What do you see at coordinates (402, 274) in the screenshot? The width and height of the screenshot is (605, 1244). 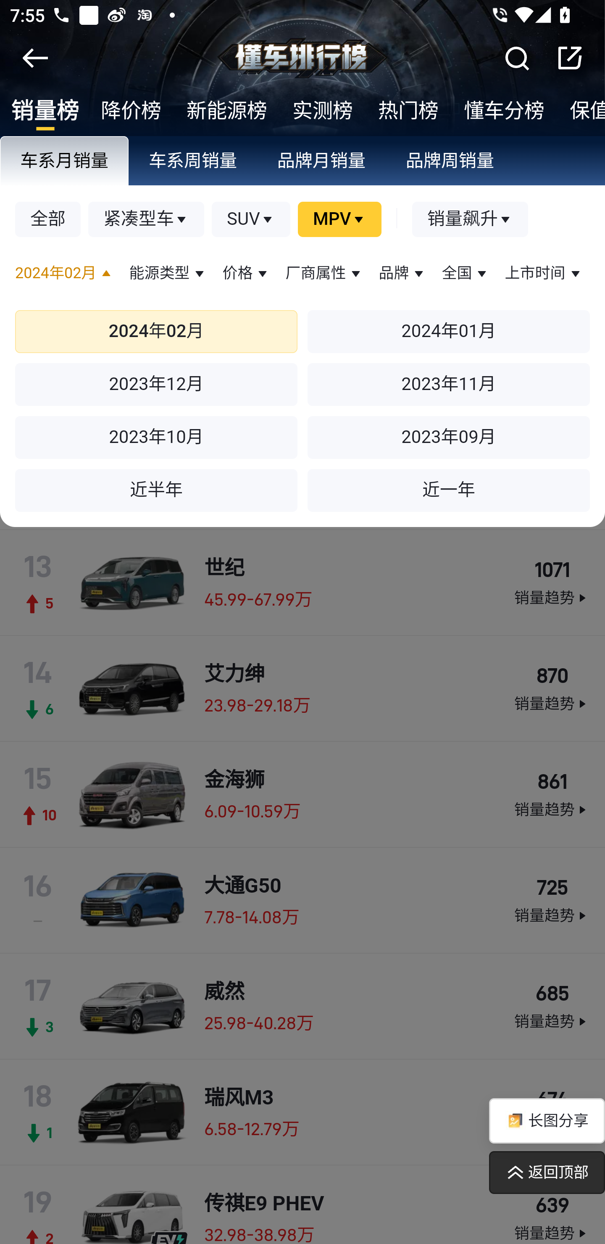 I see `品牌` at bounding box center [402, 274].